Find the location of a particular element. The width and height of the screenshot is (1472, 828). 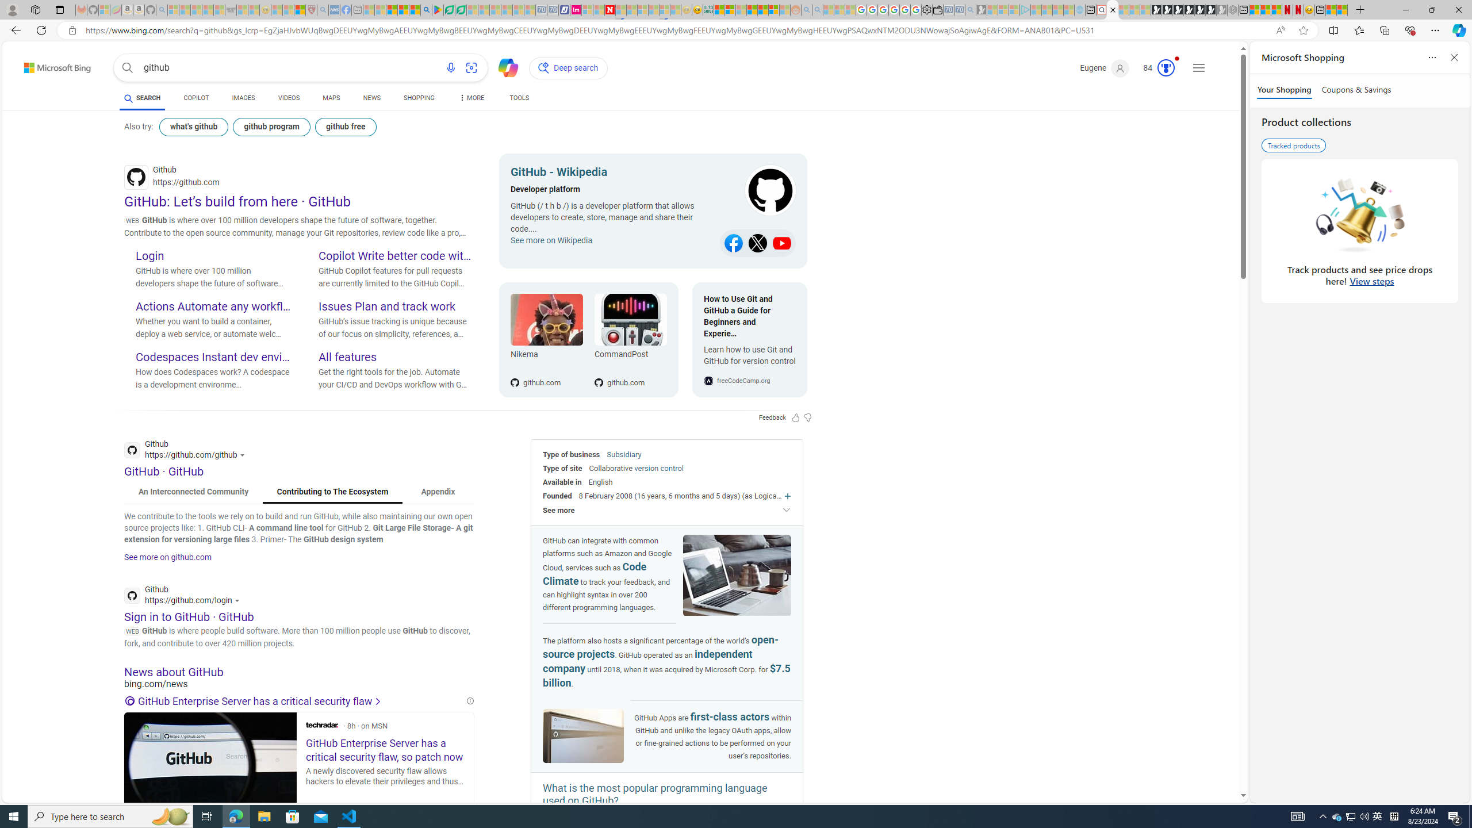

Global web icon is located at coordinates (132, 596).